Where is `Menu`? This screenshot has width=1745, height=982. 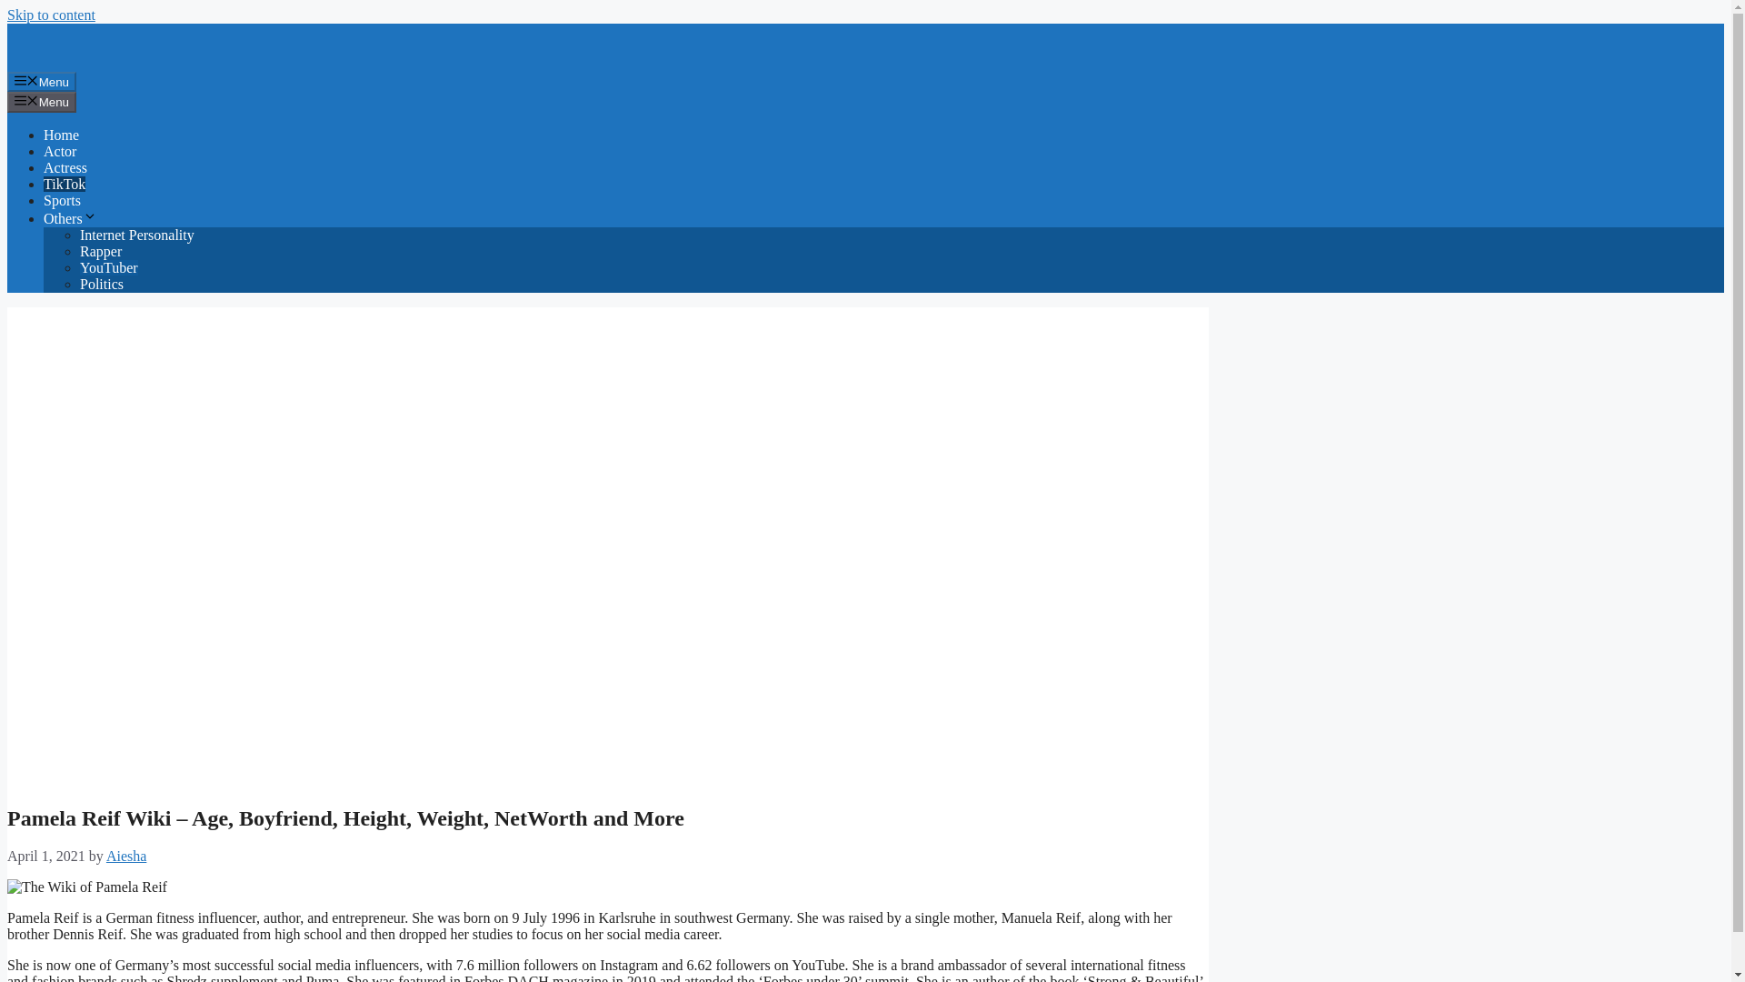
Menu is located at coordinates (42, 82).